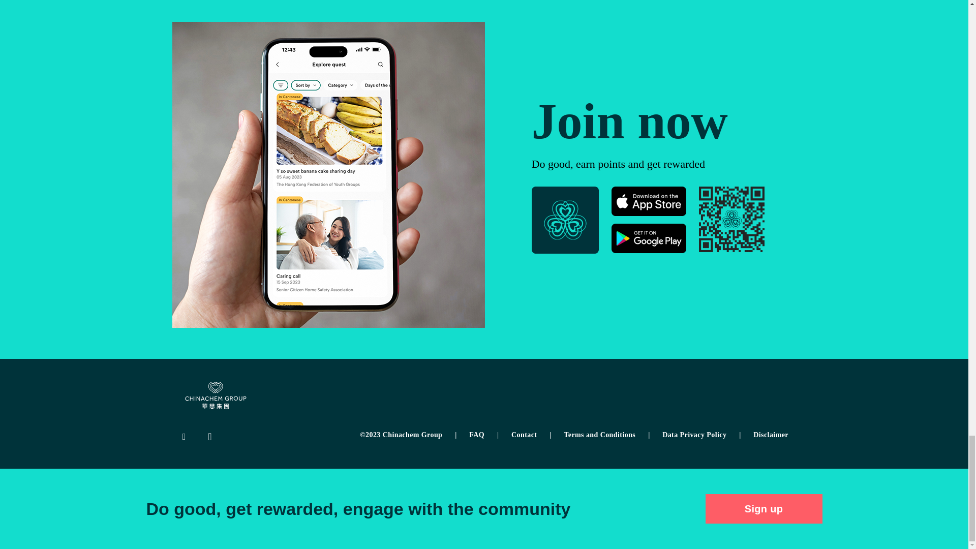  Describe the element at coordinates (531, 434) in the screenshot. I see `Contact` at that location.